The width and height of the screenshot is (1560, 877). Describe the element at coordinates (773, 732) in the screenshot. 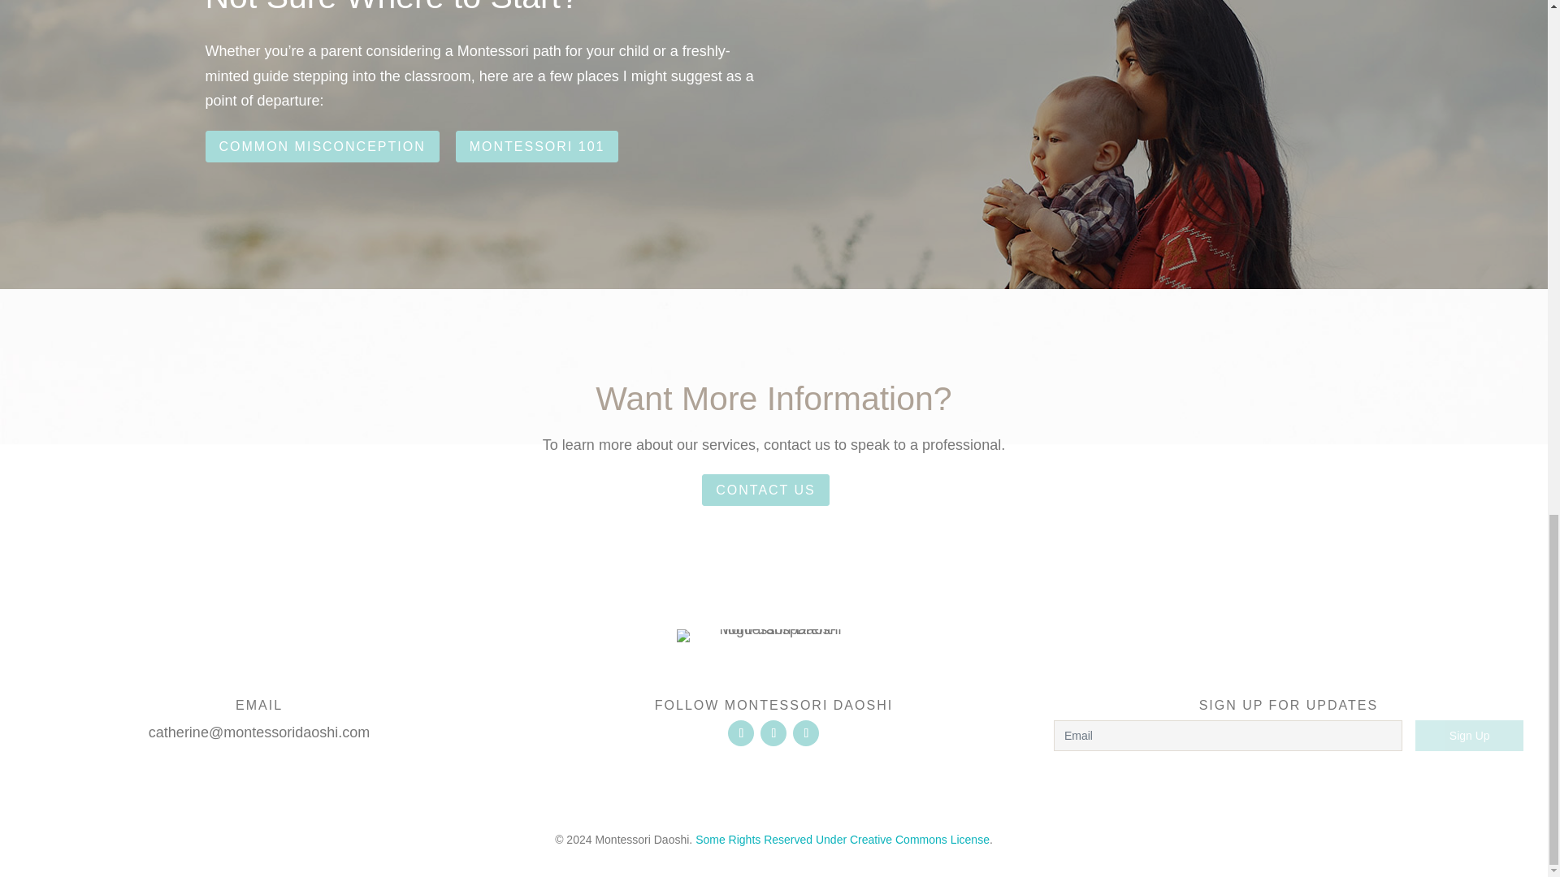

I see `Follow on Instagram` at that location.